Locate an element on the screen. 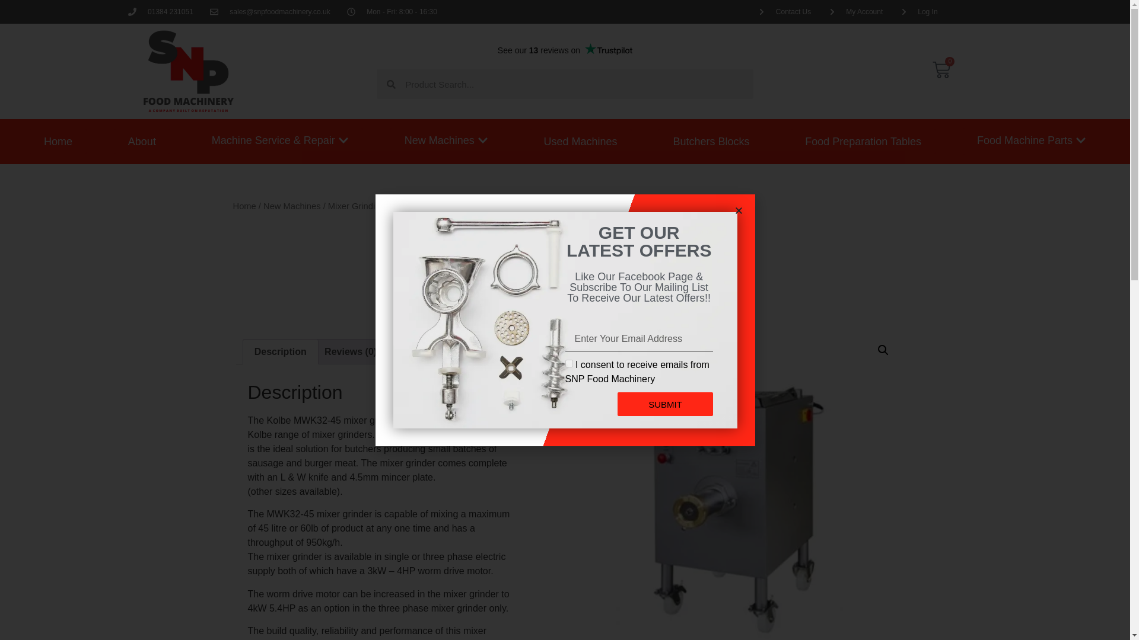  01384 231051 is located at coordinates (160, 12).